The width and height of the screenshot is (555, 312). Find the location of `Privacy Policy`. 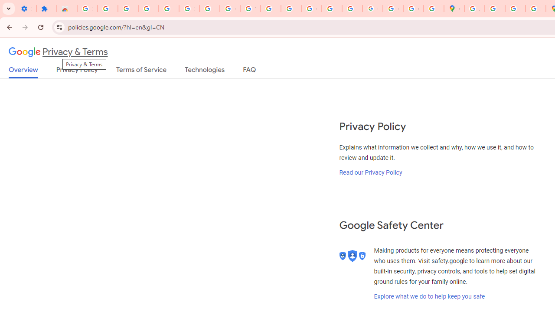

Privacy Policy is located at coordinates (77, 71).